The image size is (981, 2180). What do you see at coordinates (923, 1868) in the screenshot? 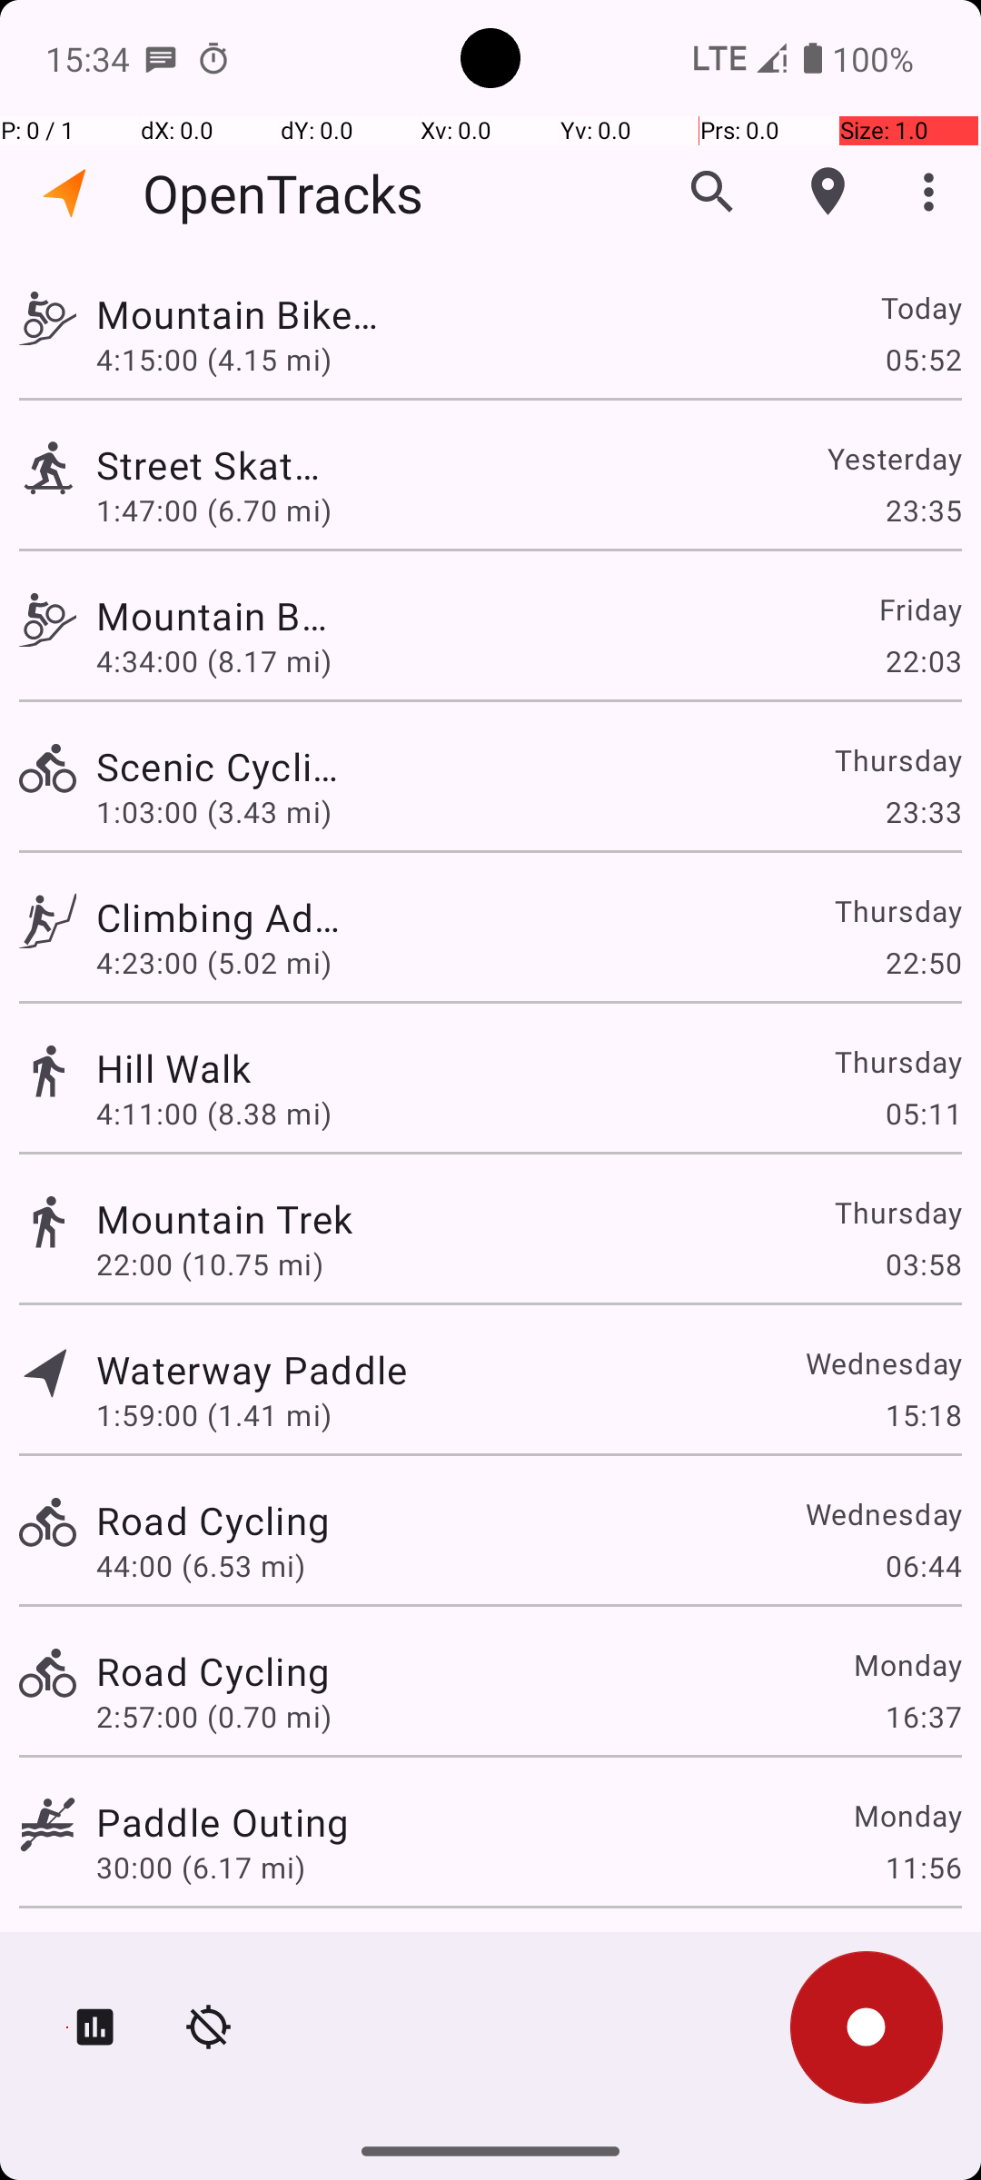
I see `11:56` at bounding box center [923, 1868].